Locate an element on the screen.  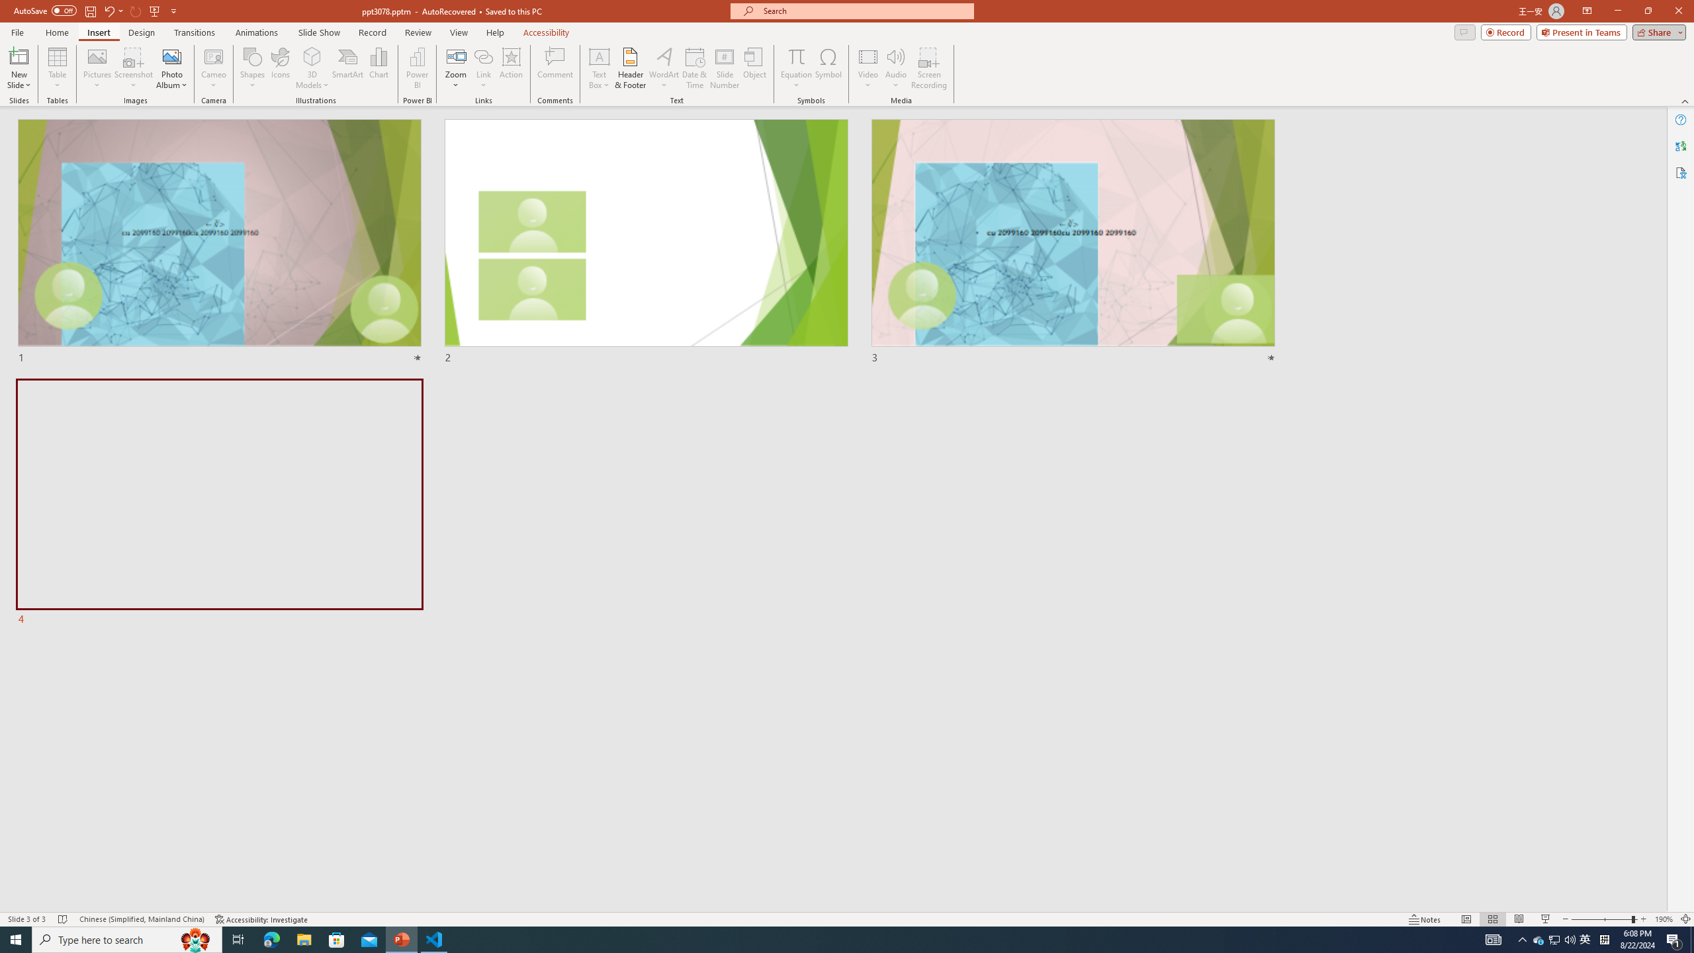
Slide Number is located at coordinates (725, 68).